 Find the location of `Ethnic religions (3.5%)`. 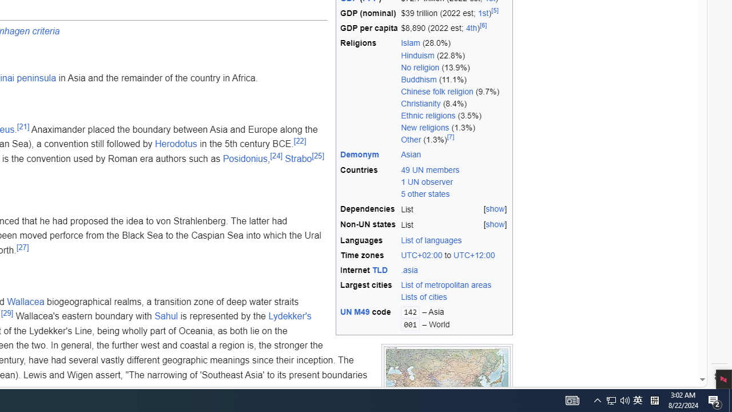

Ethnic religions (3.5%) is located at coordinates (455, 116).